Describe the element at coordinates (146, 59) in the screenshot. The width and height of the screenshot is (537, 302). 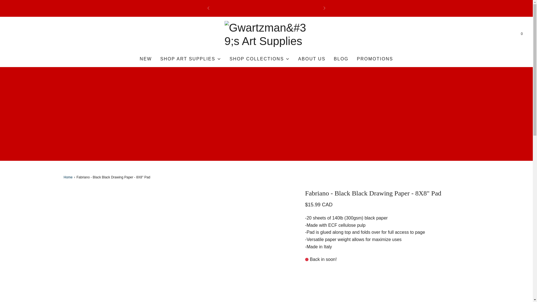
I see `NEW` at that location.